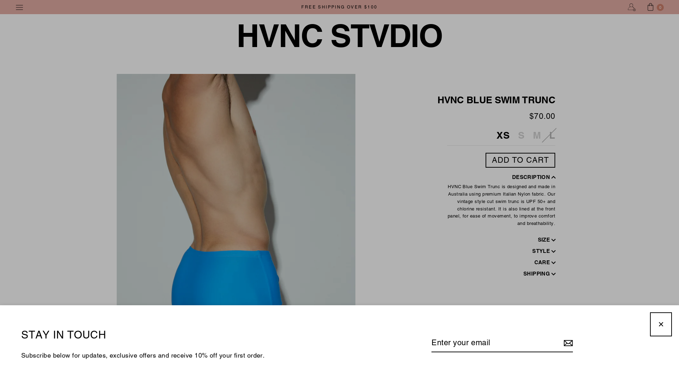 This screenshot has height=382, width=679. Describe the element at coordinates (521, 160) in the screenshot. I see `ADD TO CART` at that location.